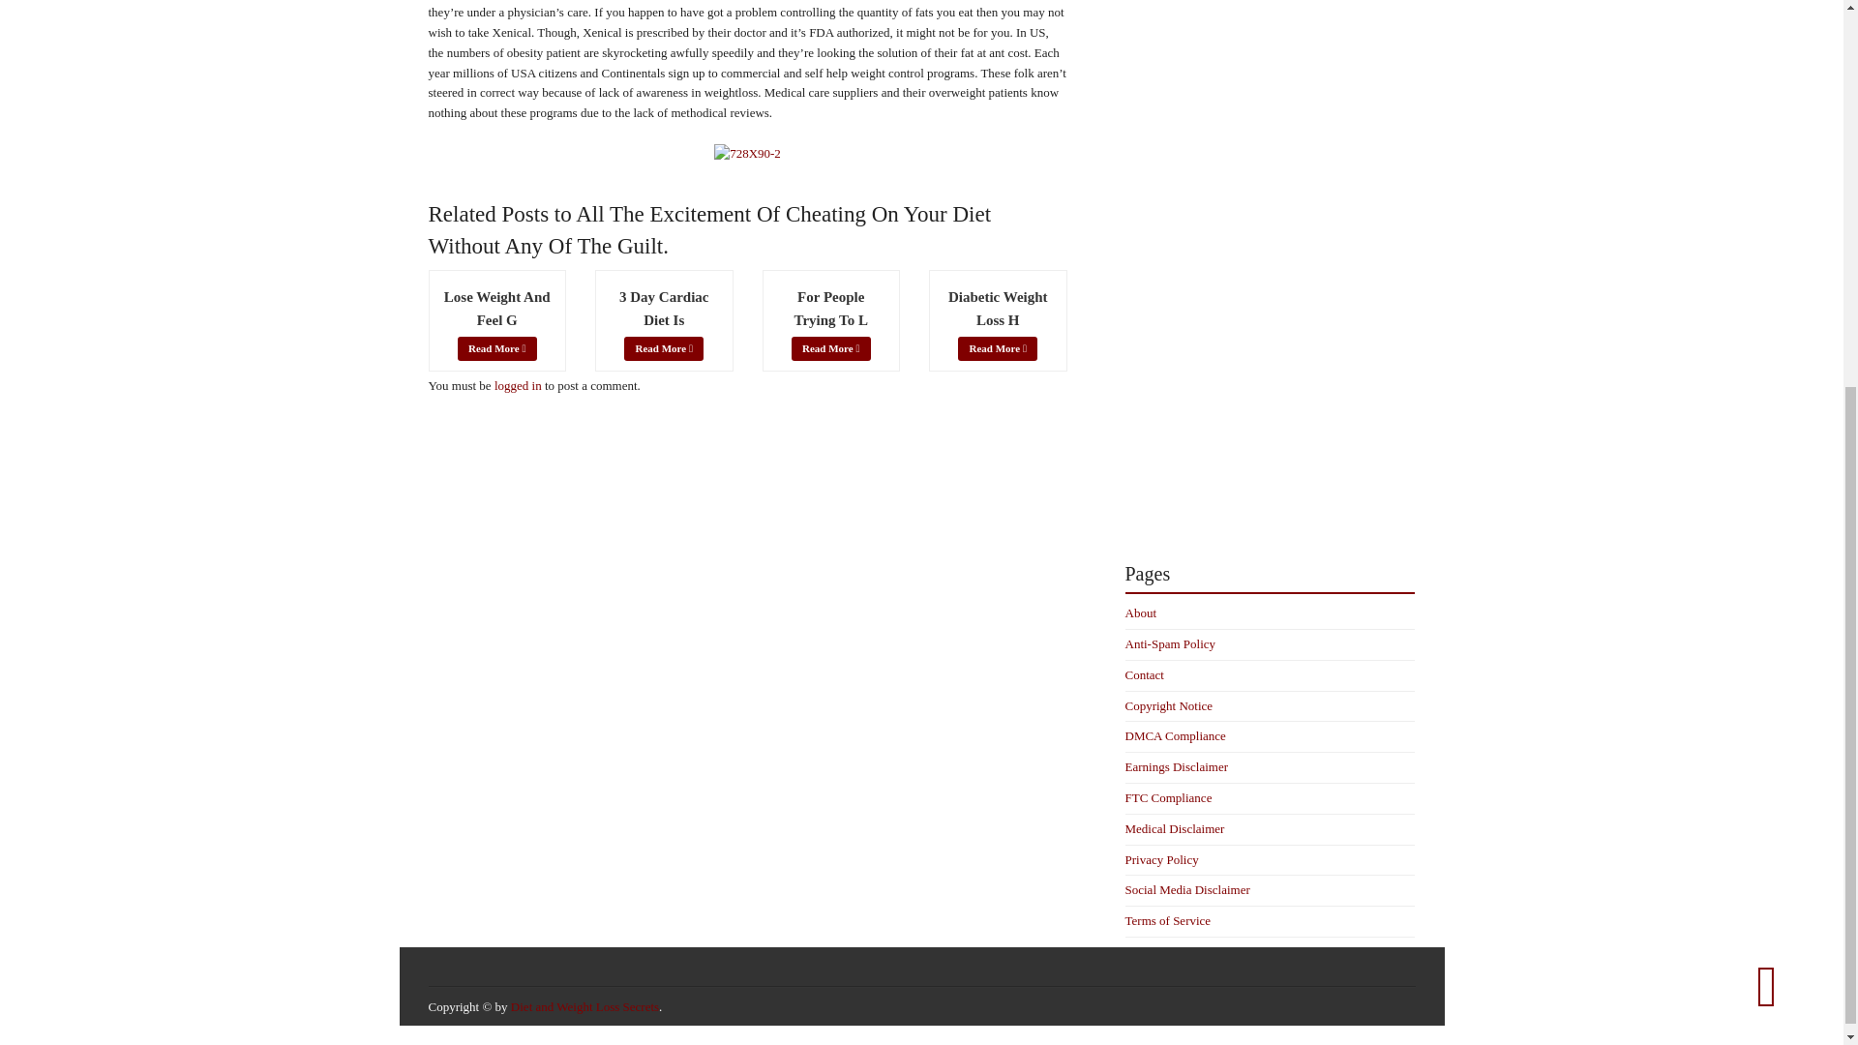 This screenshot has width=1858, height=1045. What do you see at coordinates (496, 348) in the screenshot?
I see `Read More` at bounding box center [496, 348].